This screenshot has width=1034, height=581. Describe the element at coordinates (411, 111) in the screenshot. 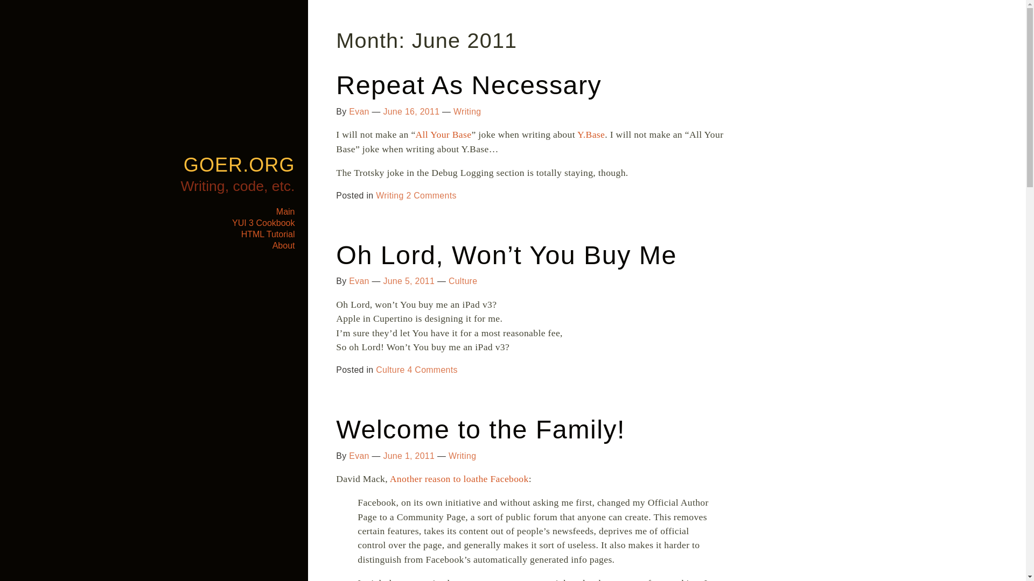

I see `June 16, 2011` at that location.